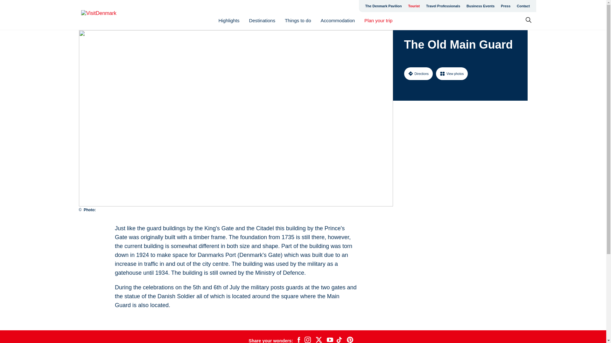 The height and width of the screenshot is (343, 611). What do you see at coordinates (378, 20) in the screenshot?
I see `Plan your trip` at bounding box center [378, 20].